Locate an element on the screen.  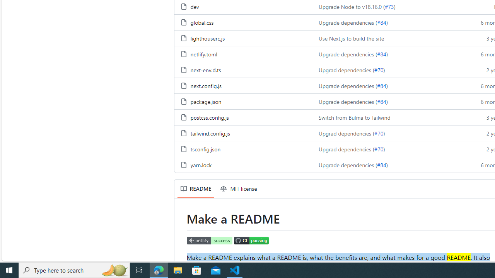
package.json, (File) is located at coordinates (206, 101).